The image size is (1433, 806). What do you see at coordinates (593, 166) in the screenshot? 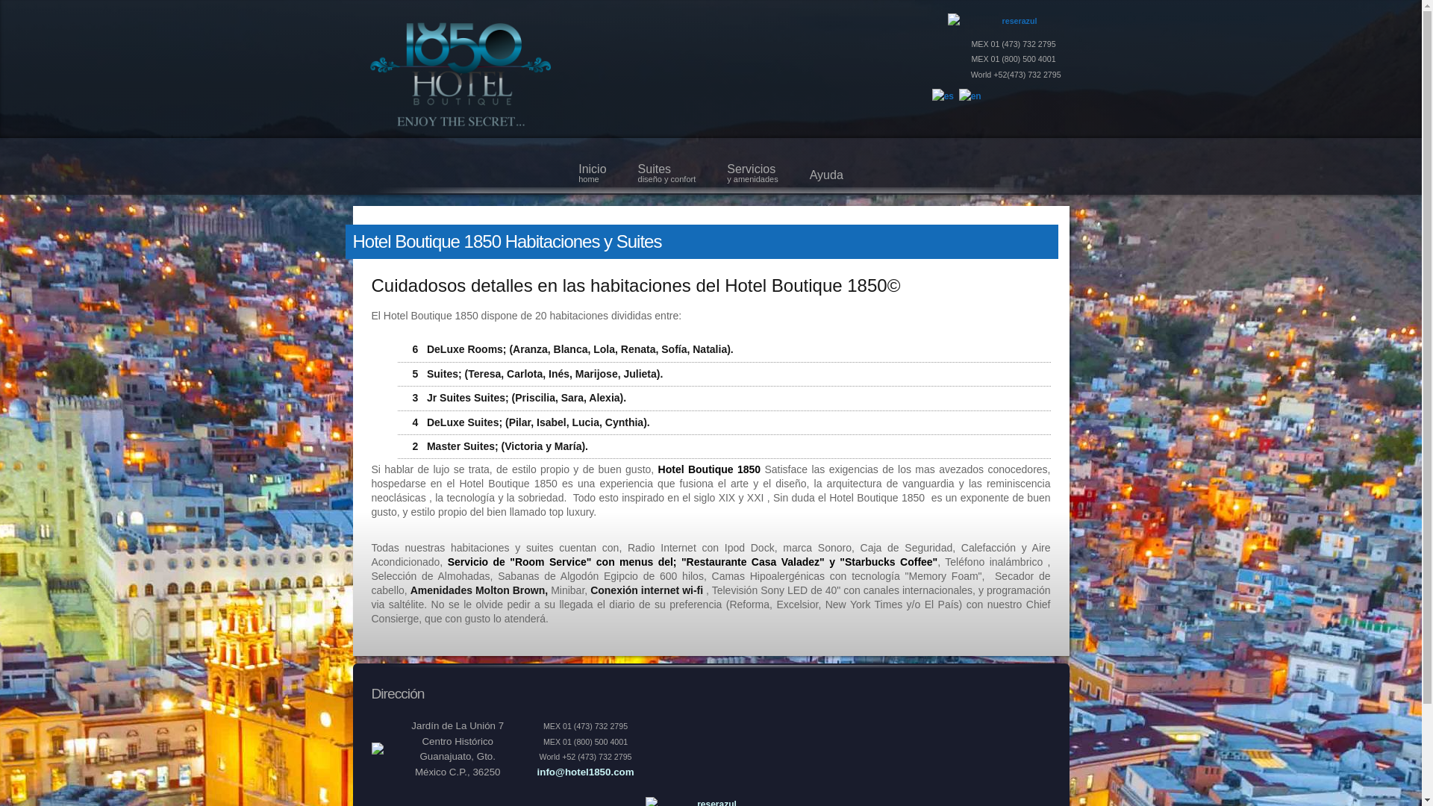
I see `Inicio
home` at bounding box center [593, 166].